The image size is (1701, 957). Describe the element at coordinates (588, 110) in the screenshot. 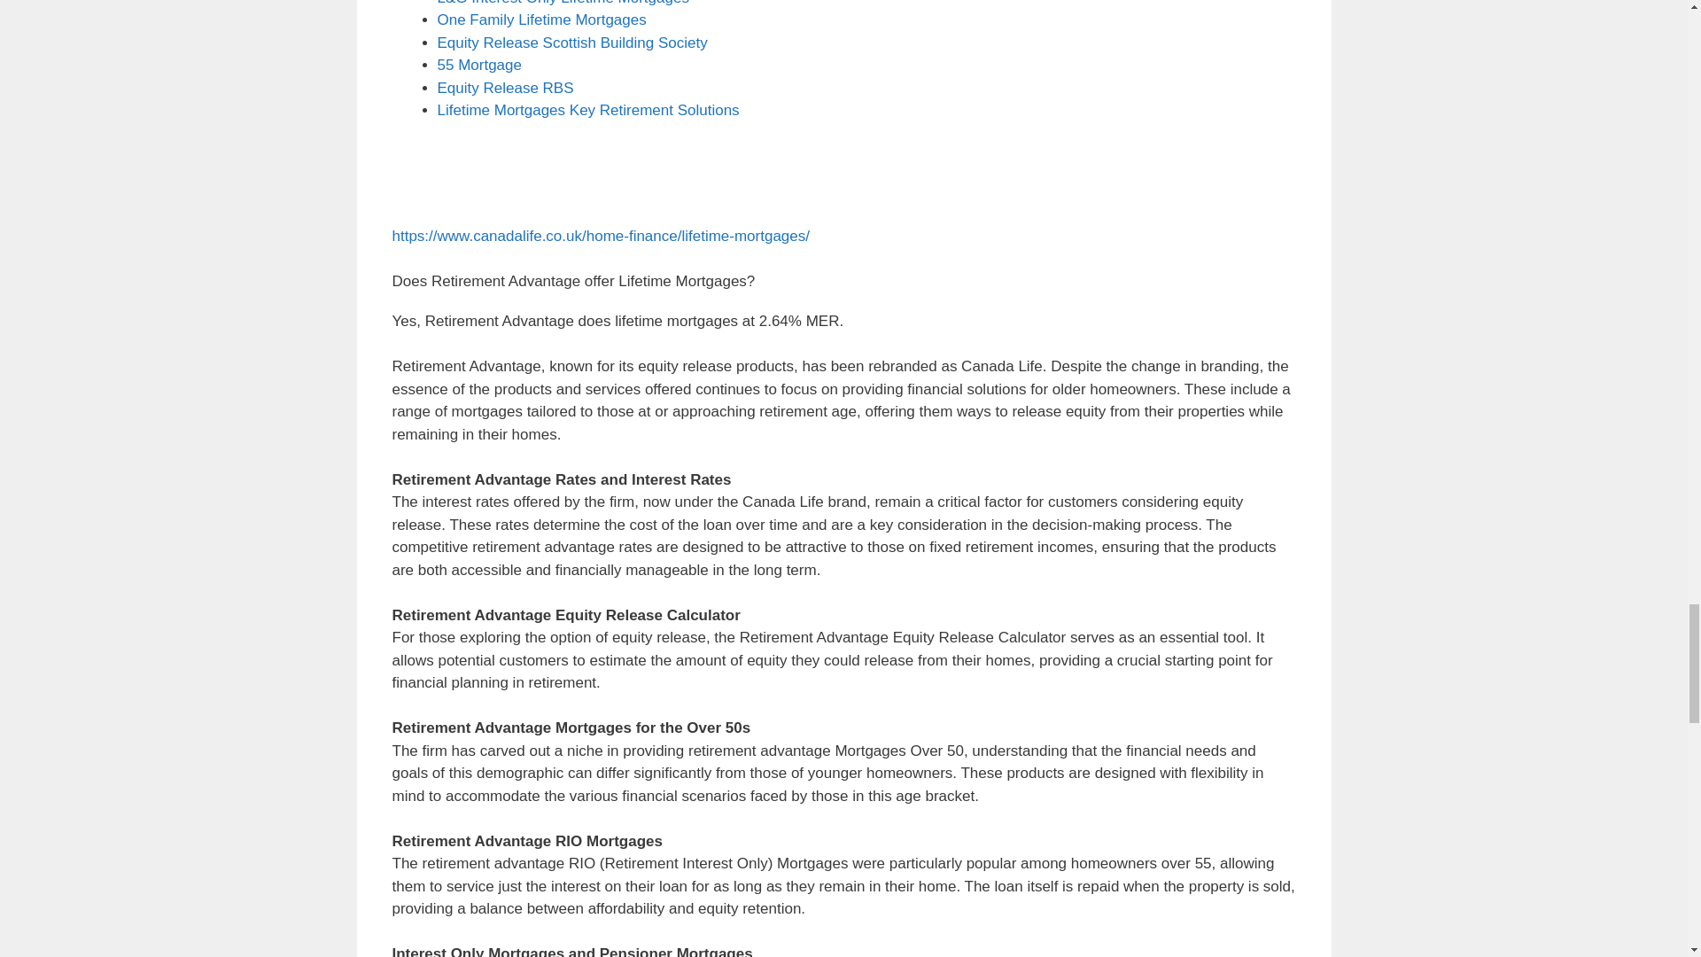

I see `Lifetime Mortgages Key Retirement Solutions` at that location.